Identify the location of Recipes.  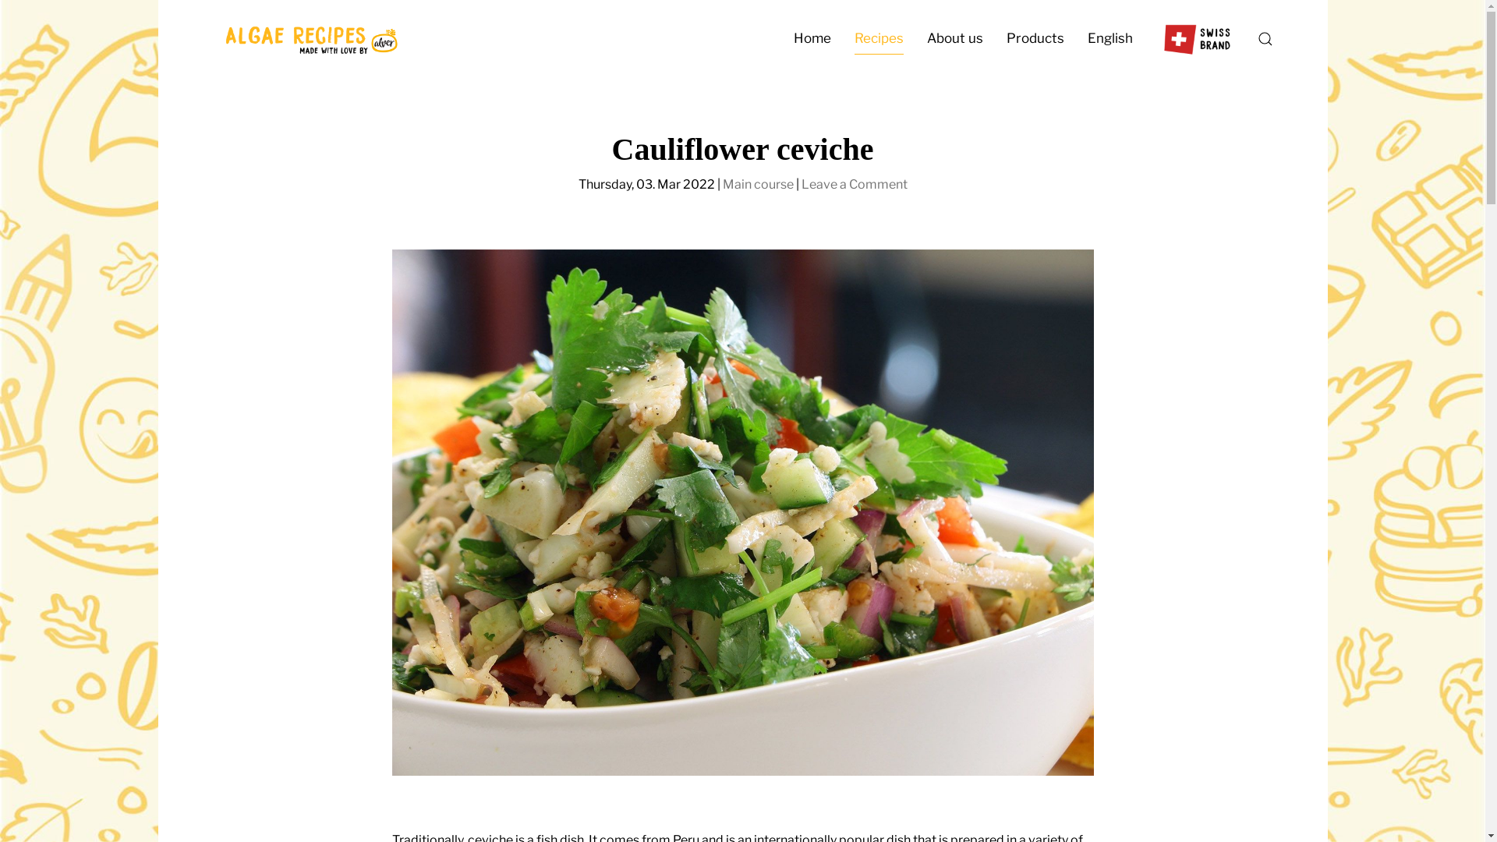
(878, 39).